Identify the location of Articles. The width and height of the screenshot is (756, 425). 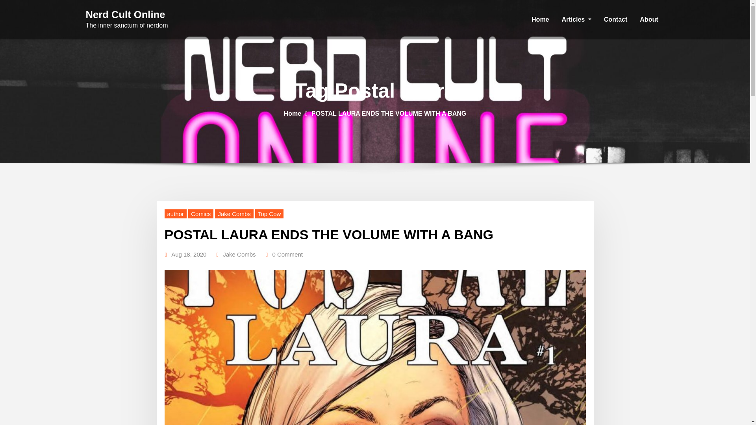
(576, 20).